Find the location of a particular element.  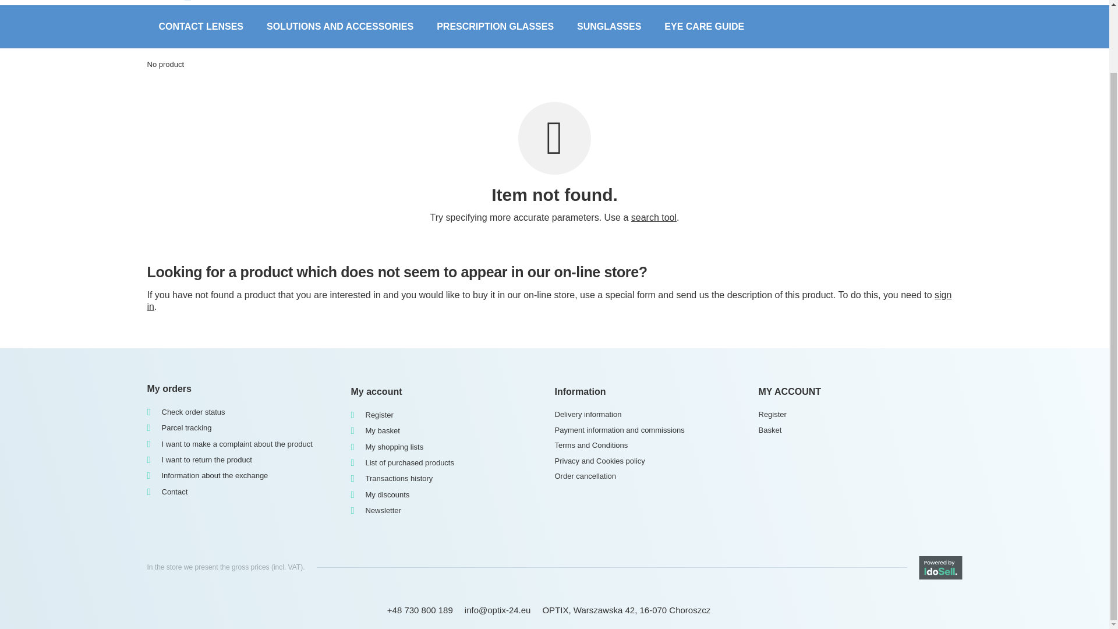

Eye care guide is located at coordinates (704, 27).